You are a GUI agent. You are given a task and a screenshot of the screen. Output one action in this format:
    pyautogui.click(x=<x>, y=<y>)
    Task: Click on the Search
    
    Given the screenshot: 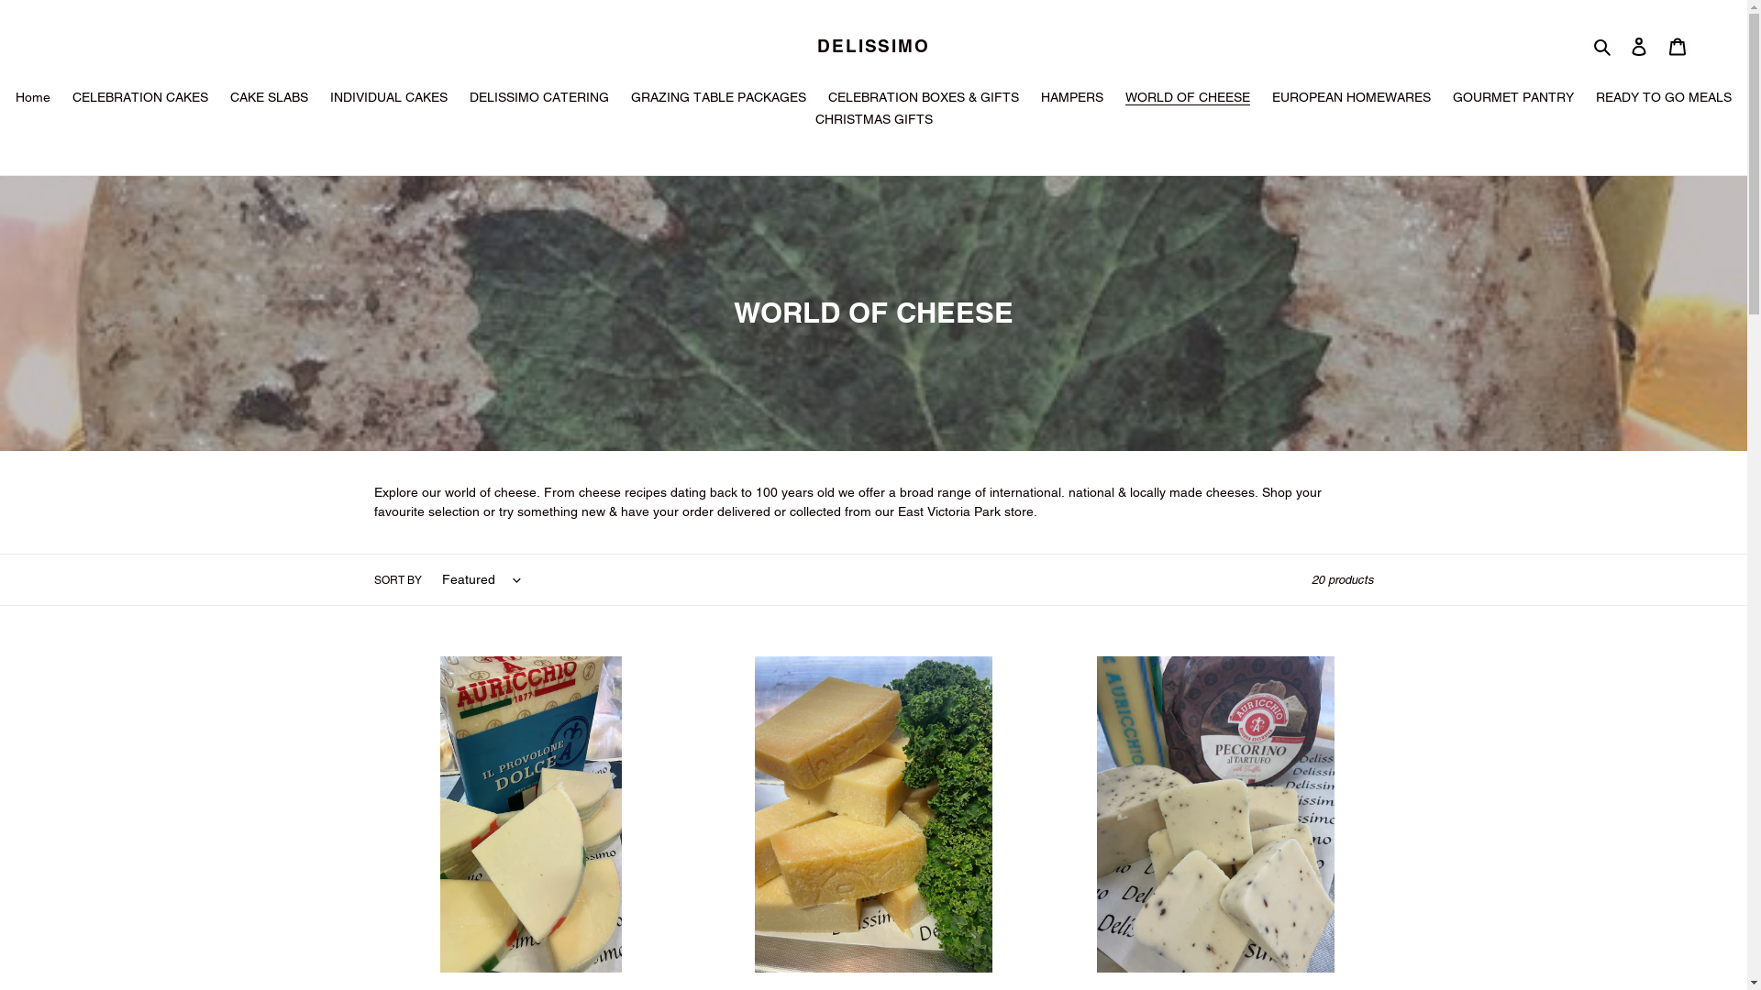 What is the action you would take?
    pyautogui.click(x=1603, y=46)
    